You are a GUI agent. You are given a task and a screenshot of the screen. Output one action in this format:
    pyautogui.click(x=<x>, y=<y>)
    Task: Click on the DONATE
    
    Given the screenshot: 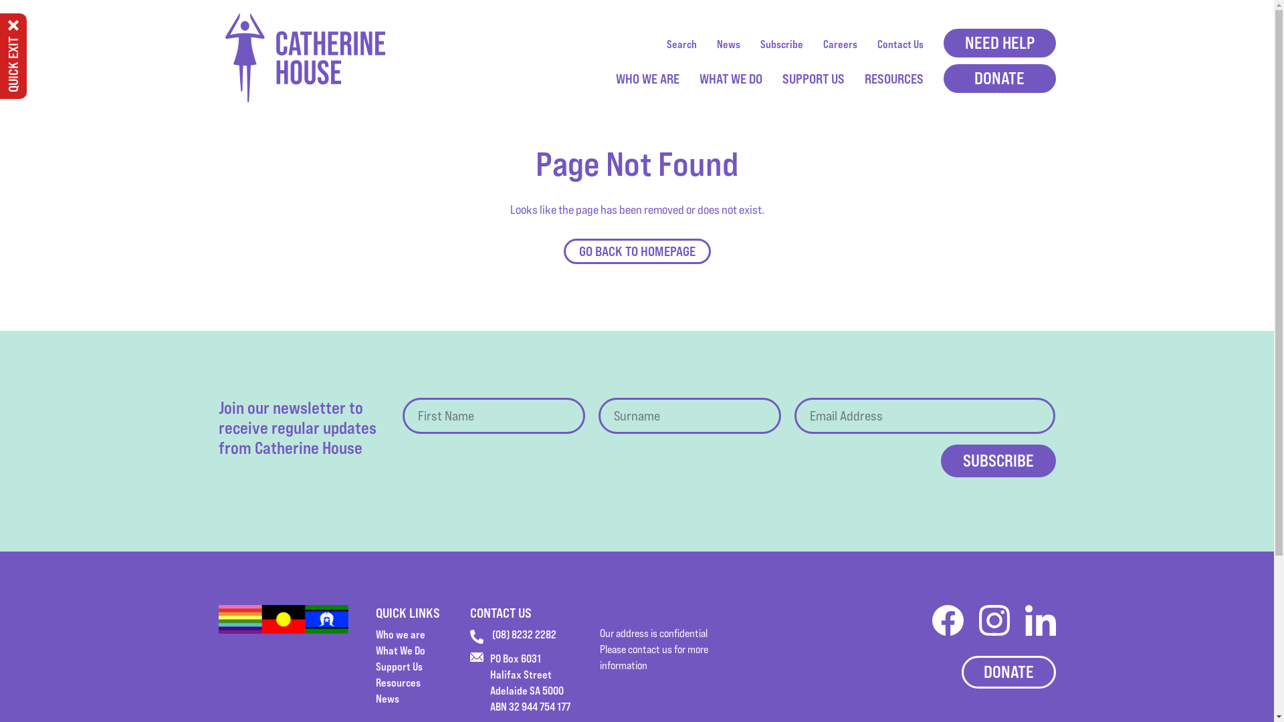 What is the action you would take?
    pyautogui.click(x=999, y=79)
    